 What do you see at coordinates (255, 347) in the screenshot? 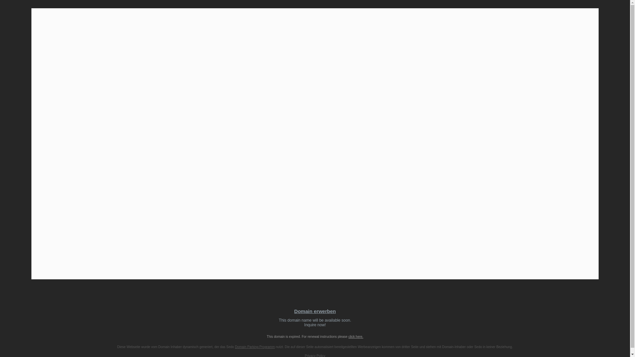
I see `Domain erwerben` at bounding box center [255, 347].